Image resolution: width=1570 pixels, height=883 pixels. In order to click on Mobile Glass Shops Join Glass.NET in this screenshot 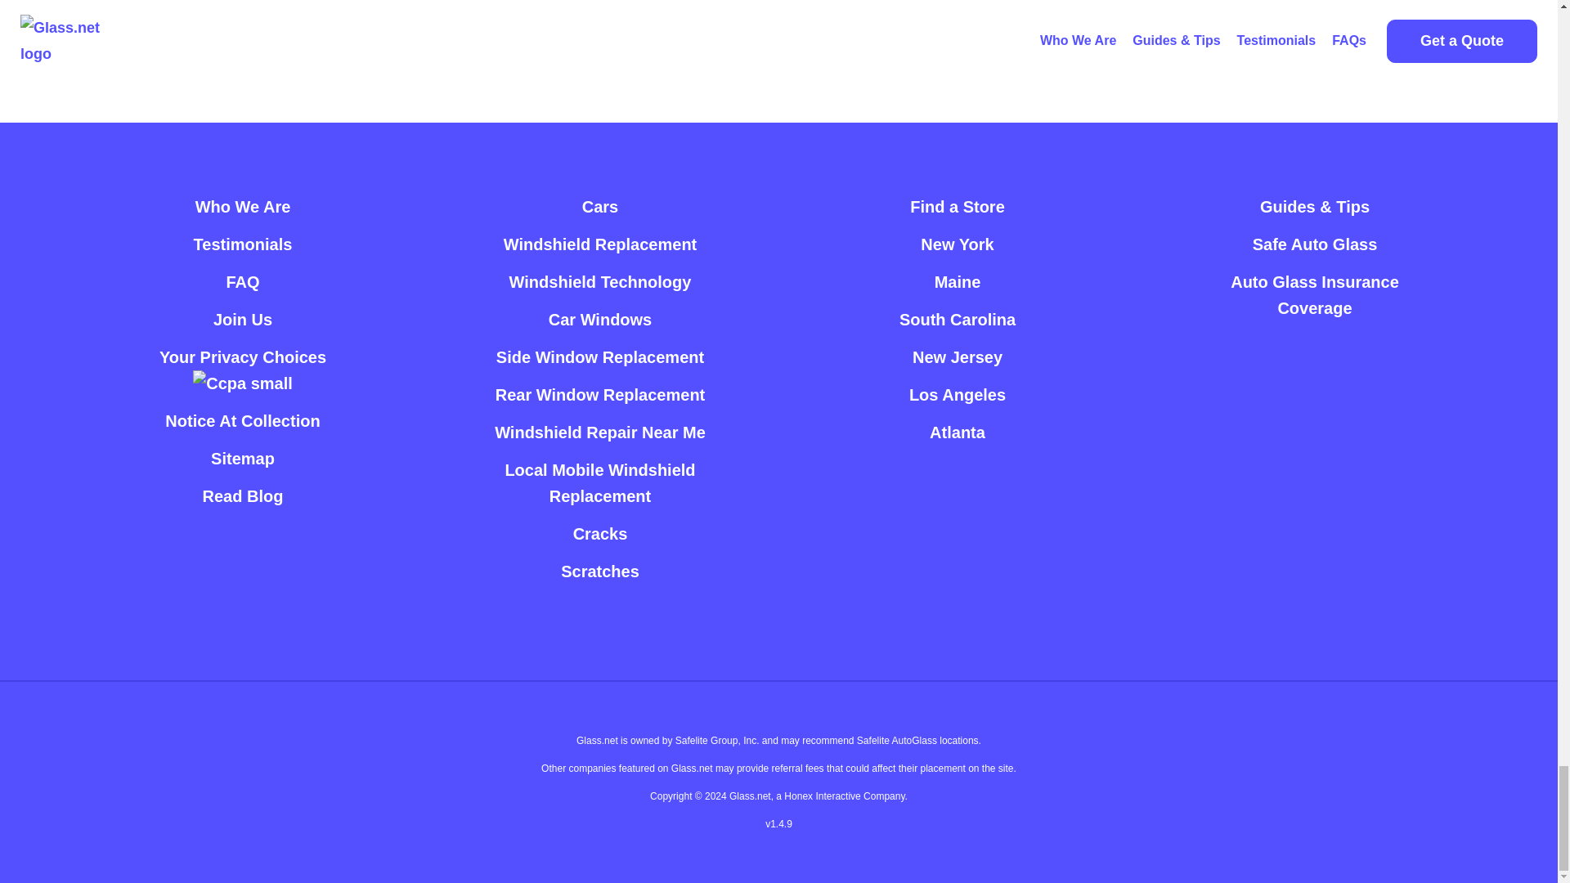, I will do `click(242, 319)`.